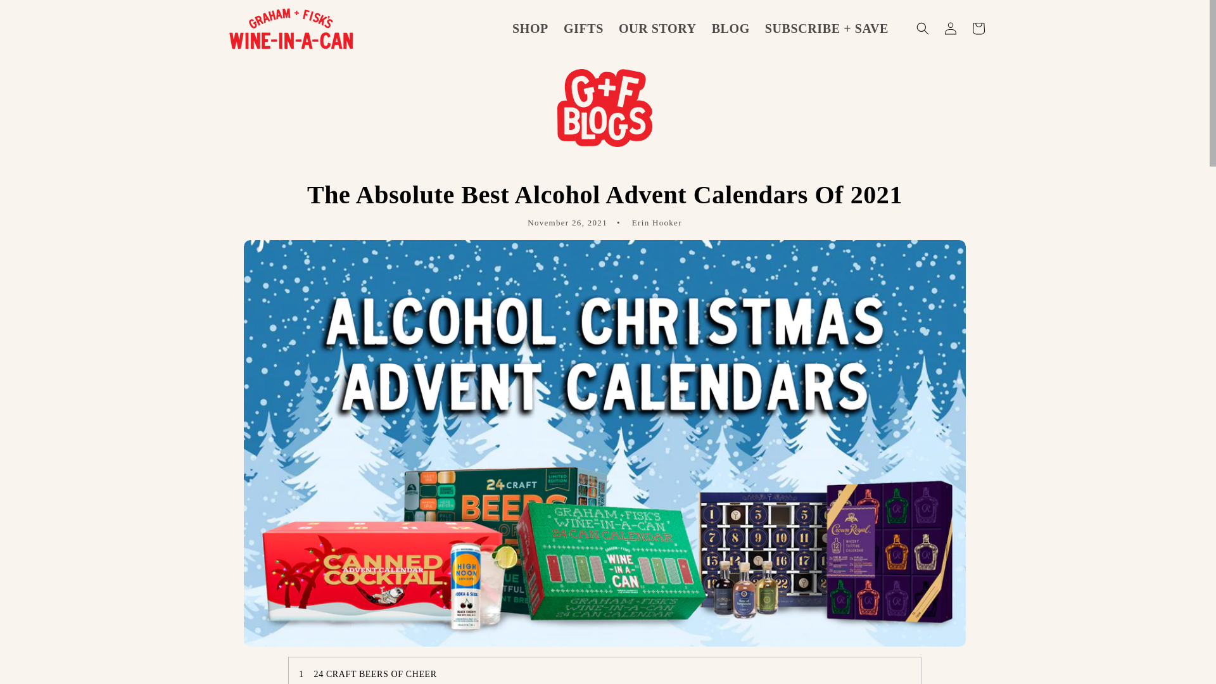  I want to click on 24 CRAFT BEERS OF CHEER , so click(376, 674).